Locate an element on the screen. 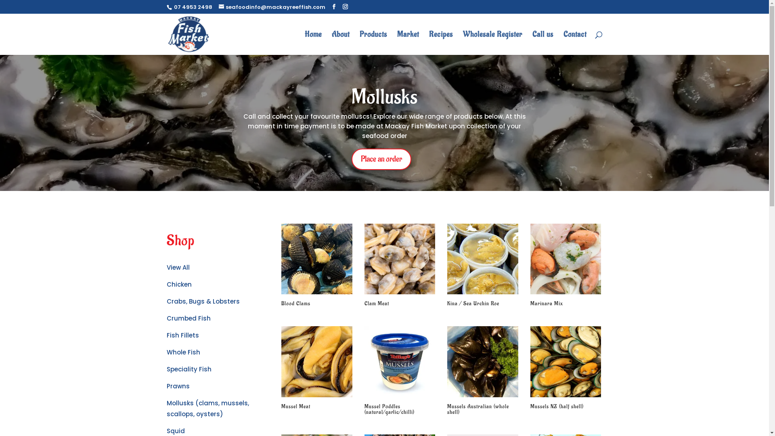 The image size is (775, 436). Crabs, Bugs & Lobsters is located at coordinates (203, 301).